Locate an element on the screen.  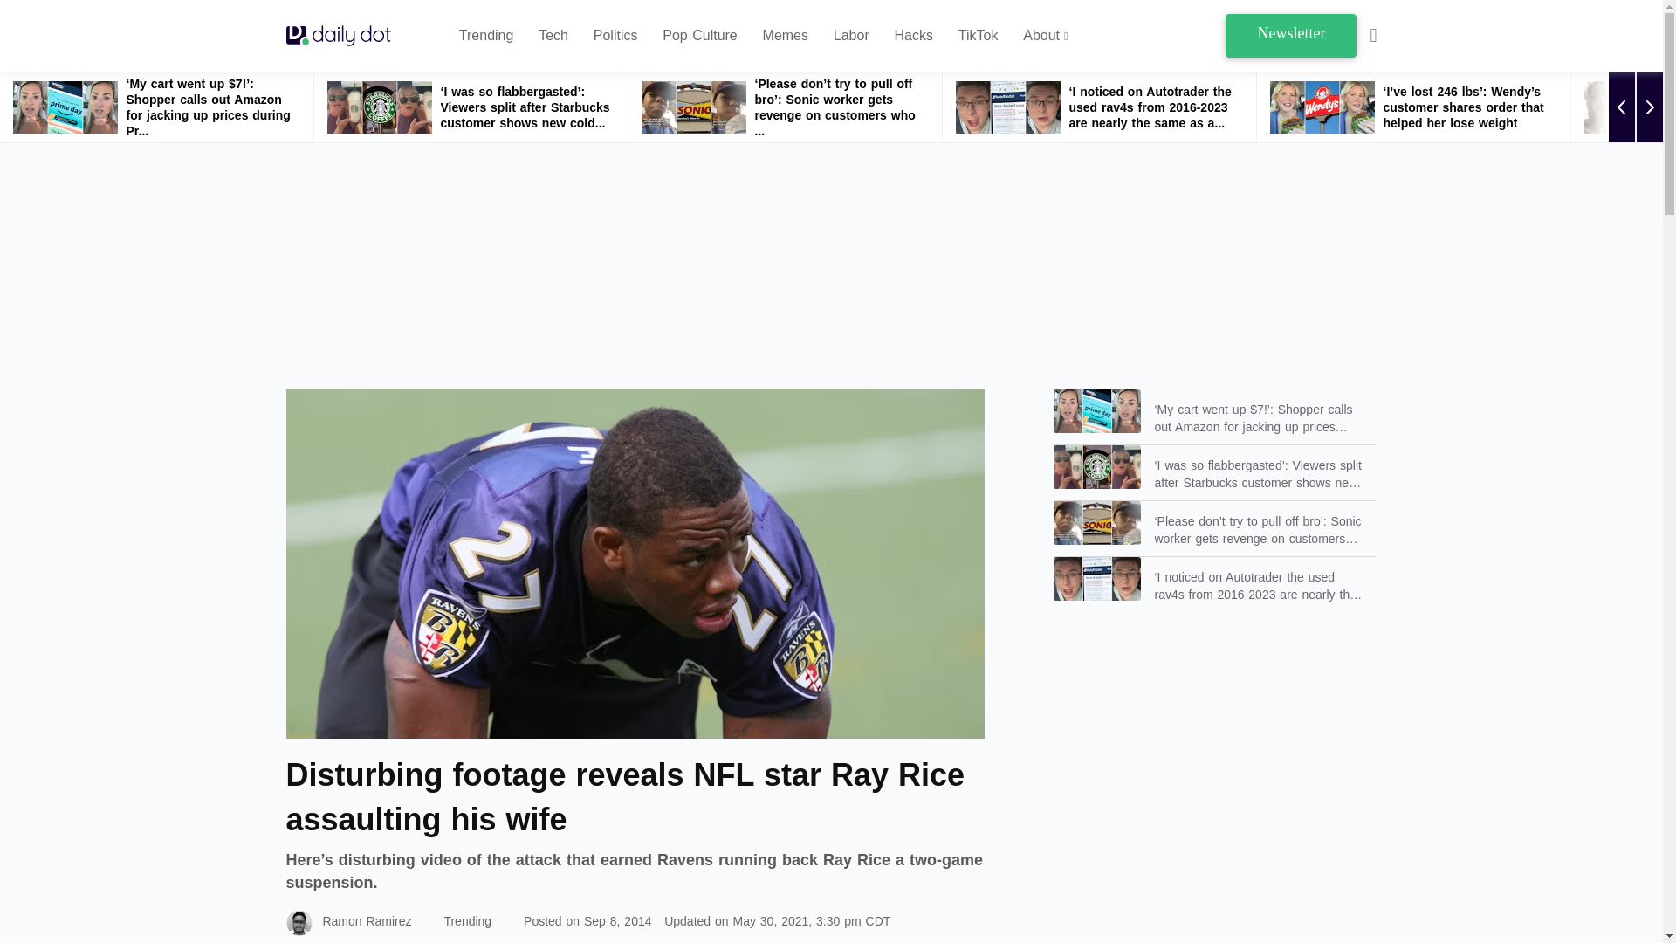
Labor is located at coordinates (851, 36).